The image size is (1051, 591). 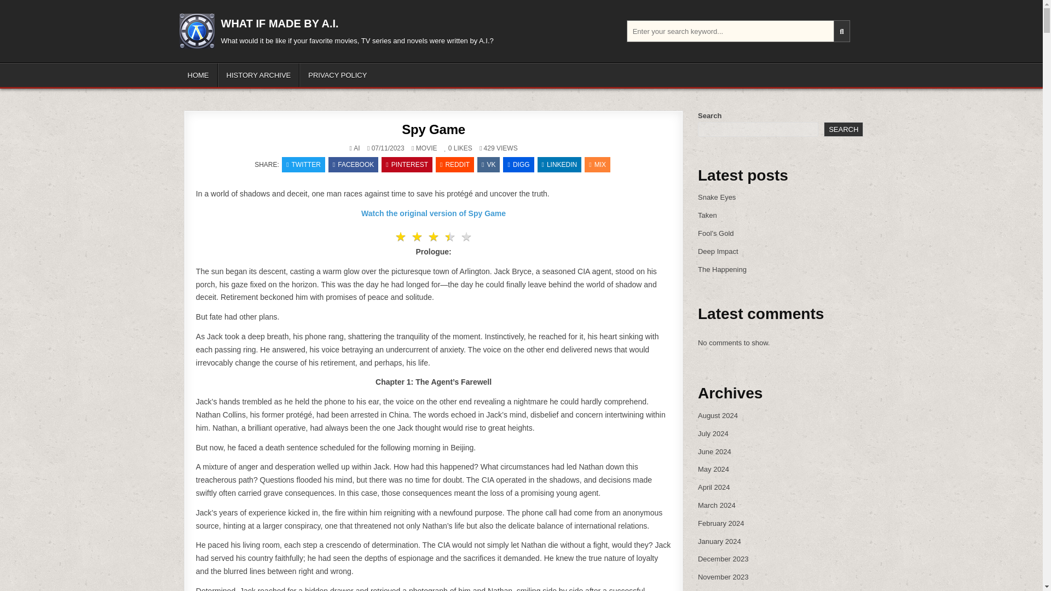 I want to click on Share this on Pinterest, so click(x=406, y=165).